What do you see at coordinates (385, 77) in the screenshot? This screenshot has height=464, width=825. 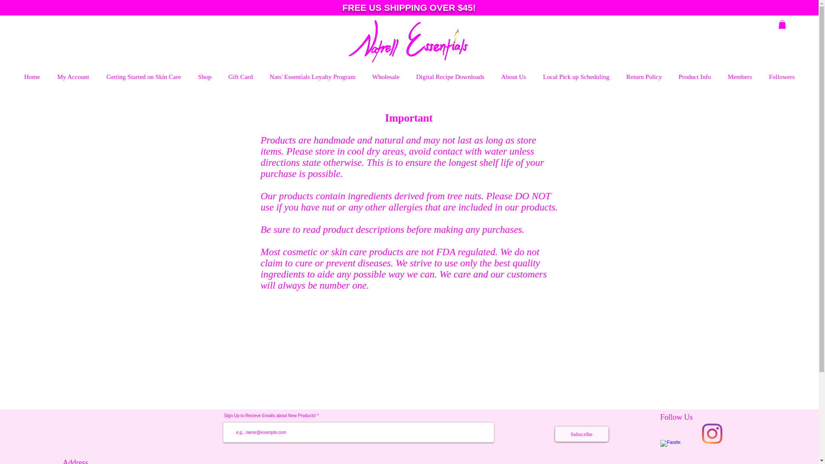 I see `Wholesale` at bounding box center [385, 77].